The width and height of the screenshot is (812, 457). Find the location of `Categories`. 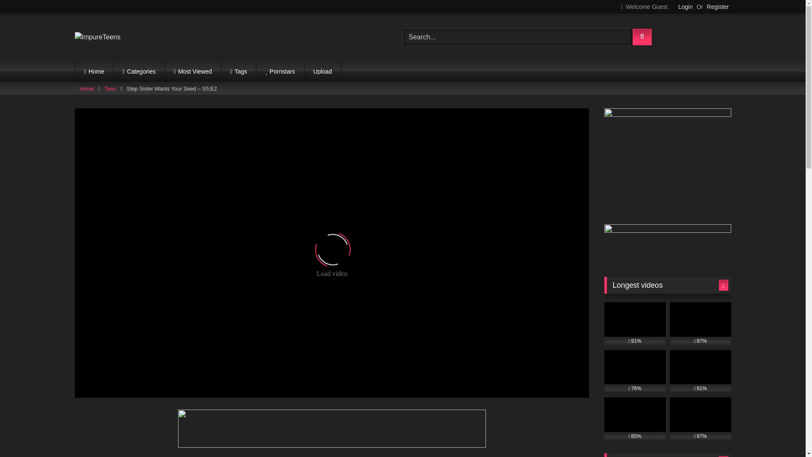

Categories is located at coordinates (139, 71).